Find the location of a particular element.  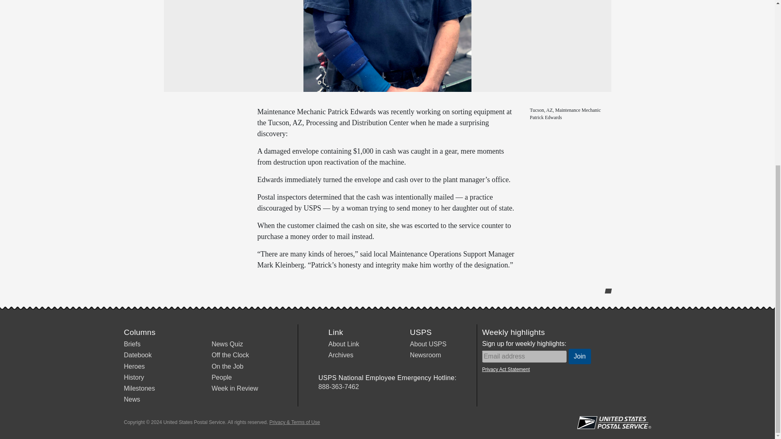

Milestones is located at coordinates (139, 389).